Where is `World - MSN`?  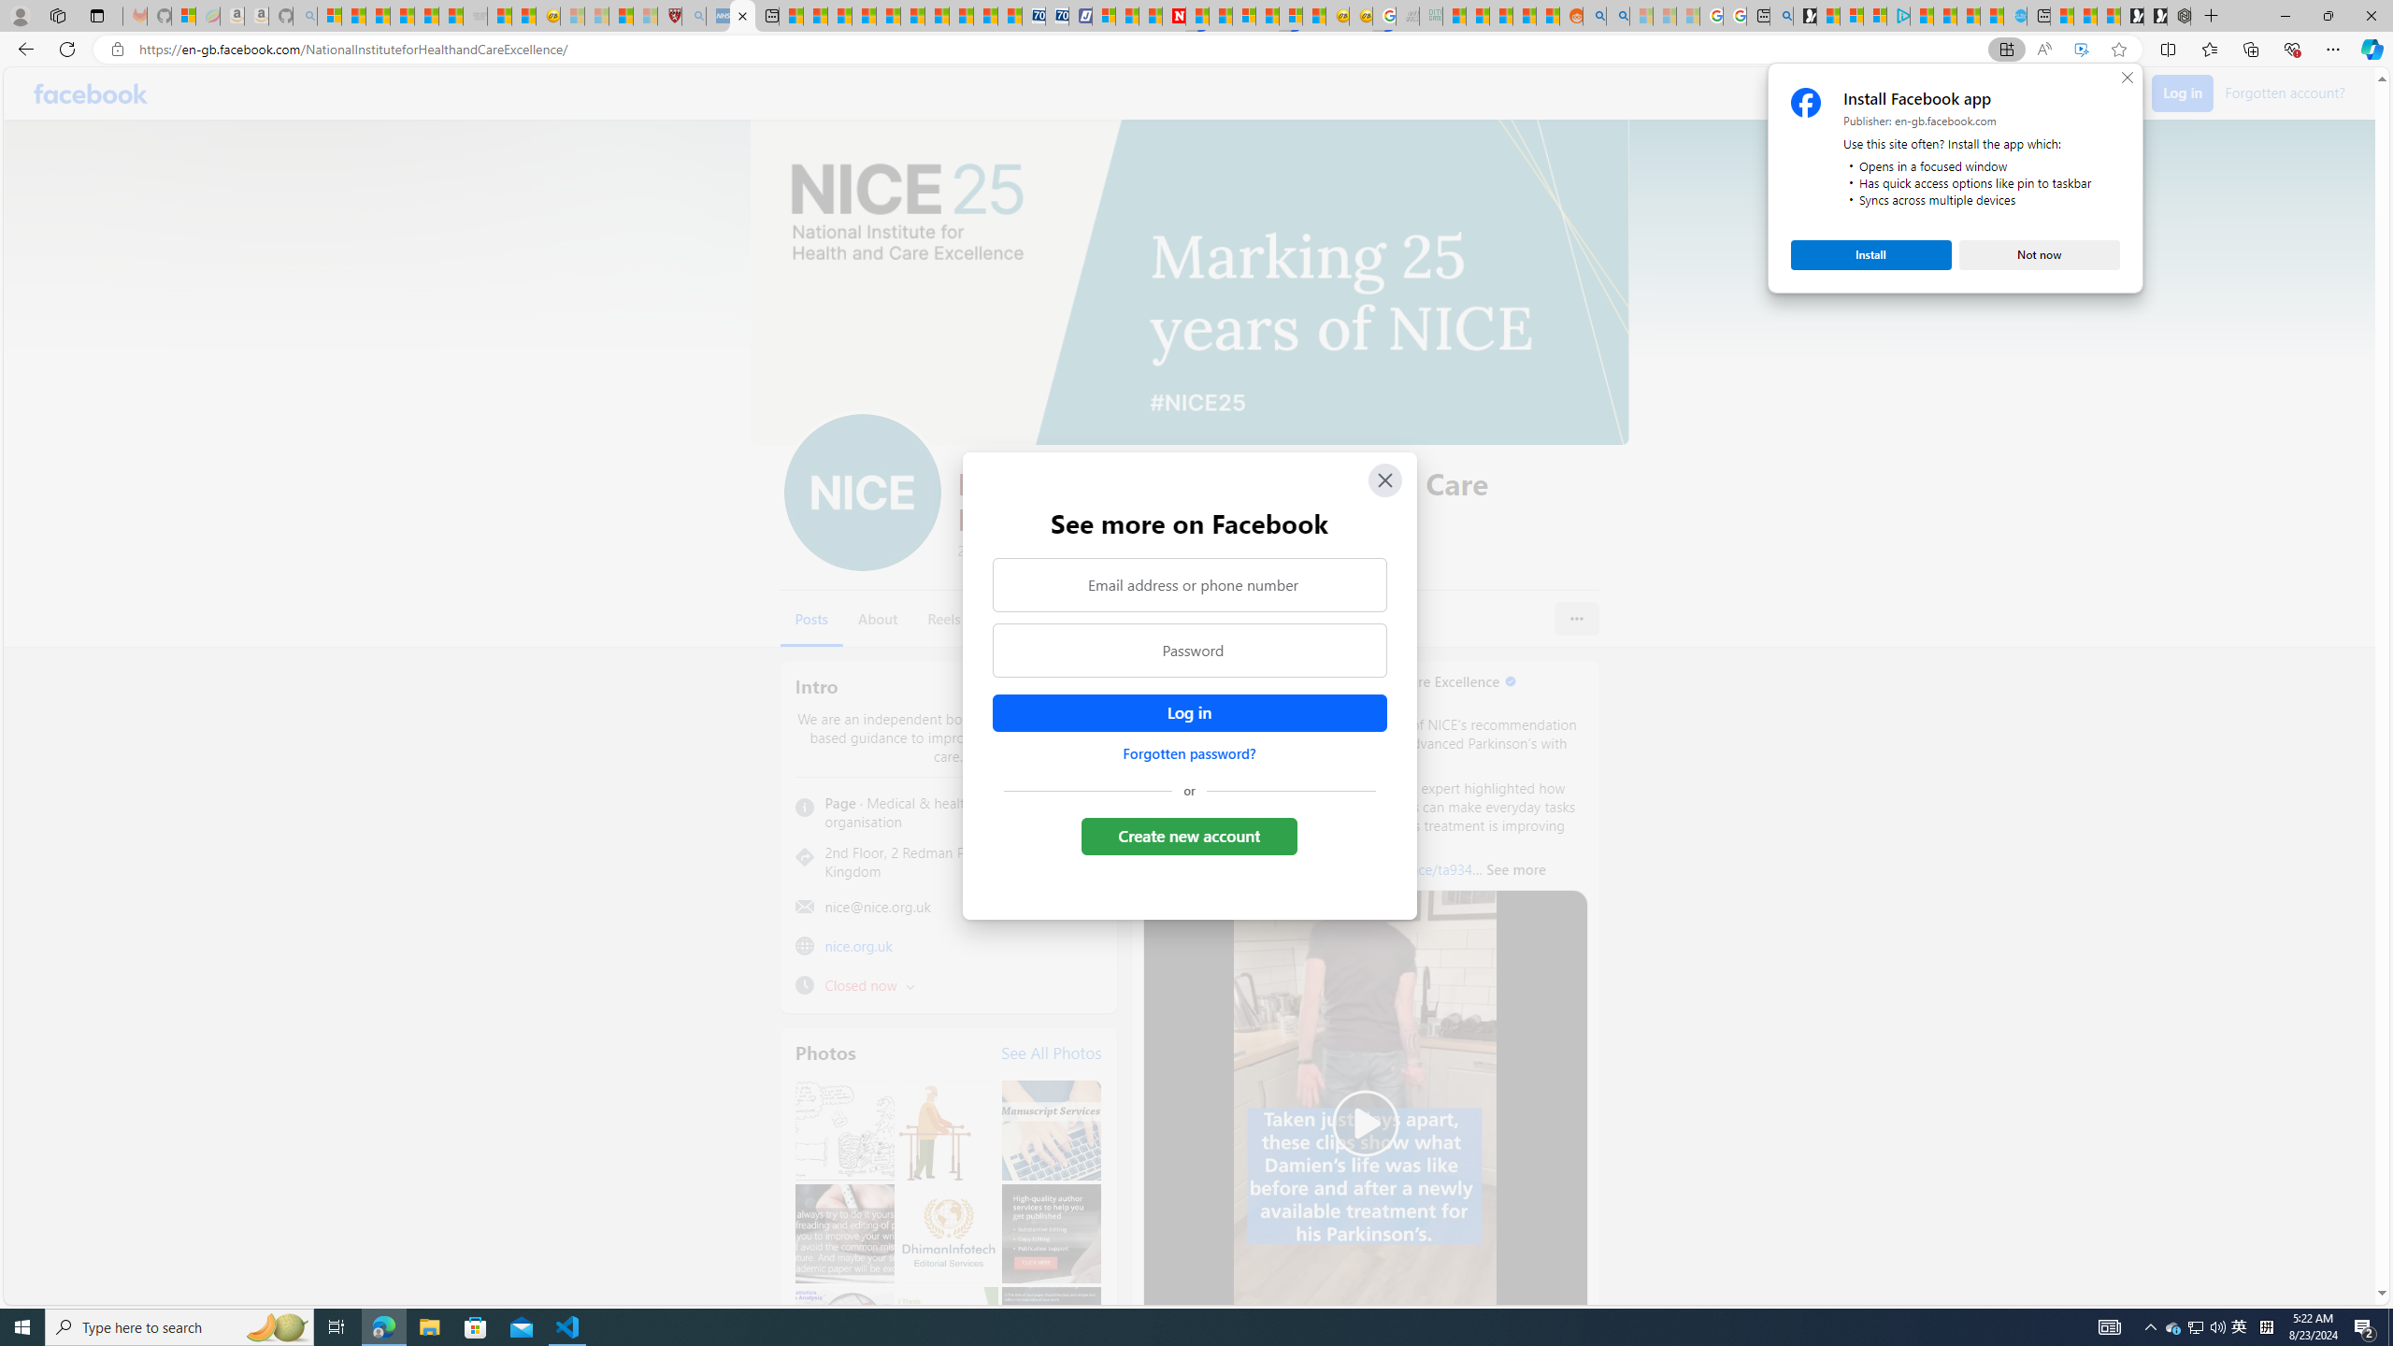
World - MSN is located at coordinates (179, 1327).